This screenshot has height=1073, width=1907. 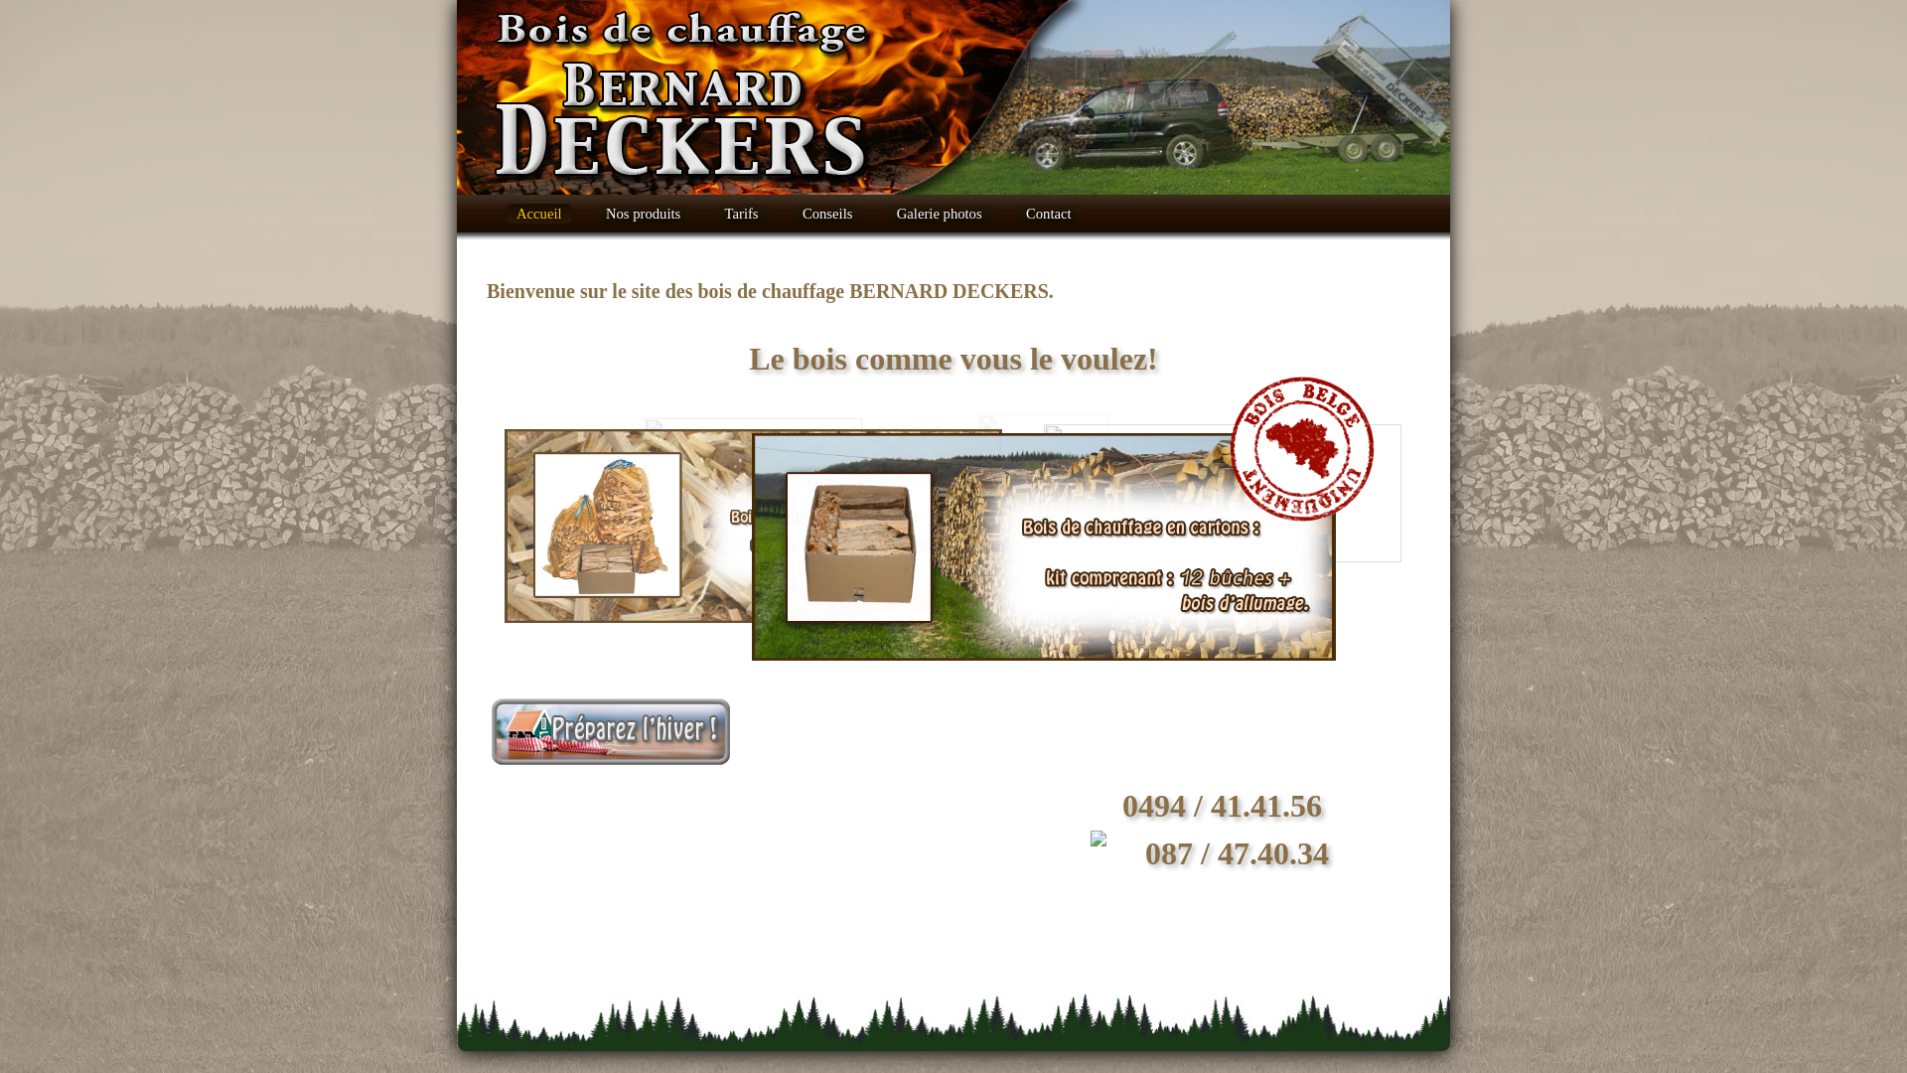 I want to click on Tarifs, so click(x=742, y=214).